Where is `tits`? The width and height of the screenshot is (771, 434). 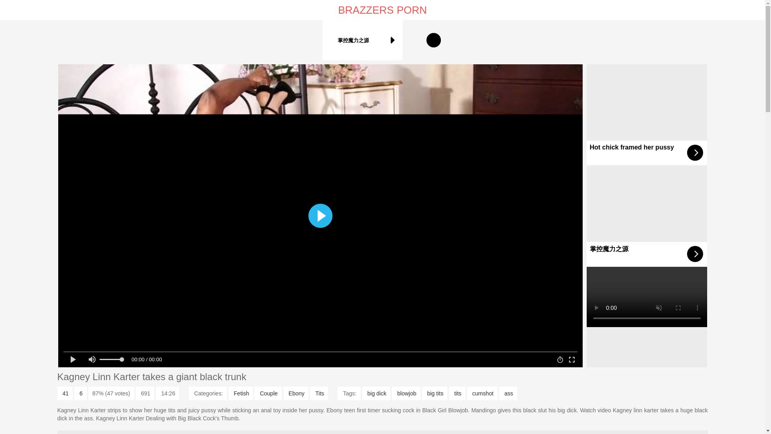
tits is located at coordinates (457, 393).